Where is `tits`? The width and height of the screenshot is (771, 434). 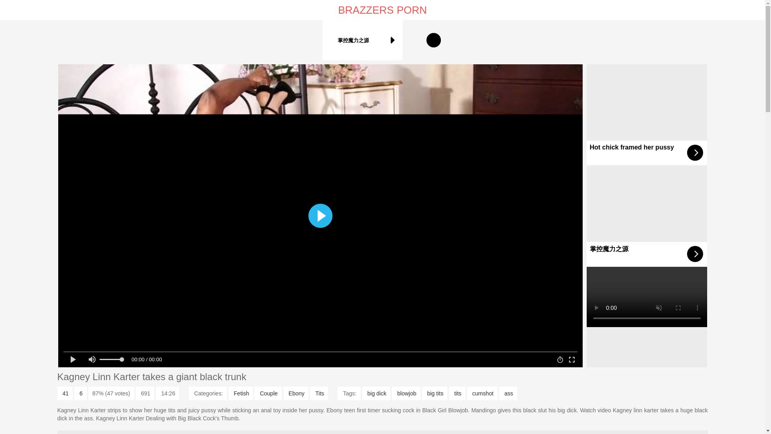
tits is located at coordinates (457, 393).